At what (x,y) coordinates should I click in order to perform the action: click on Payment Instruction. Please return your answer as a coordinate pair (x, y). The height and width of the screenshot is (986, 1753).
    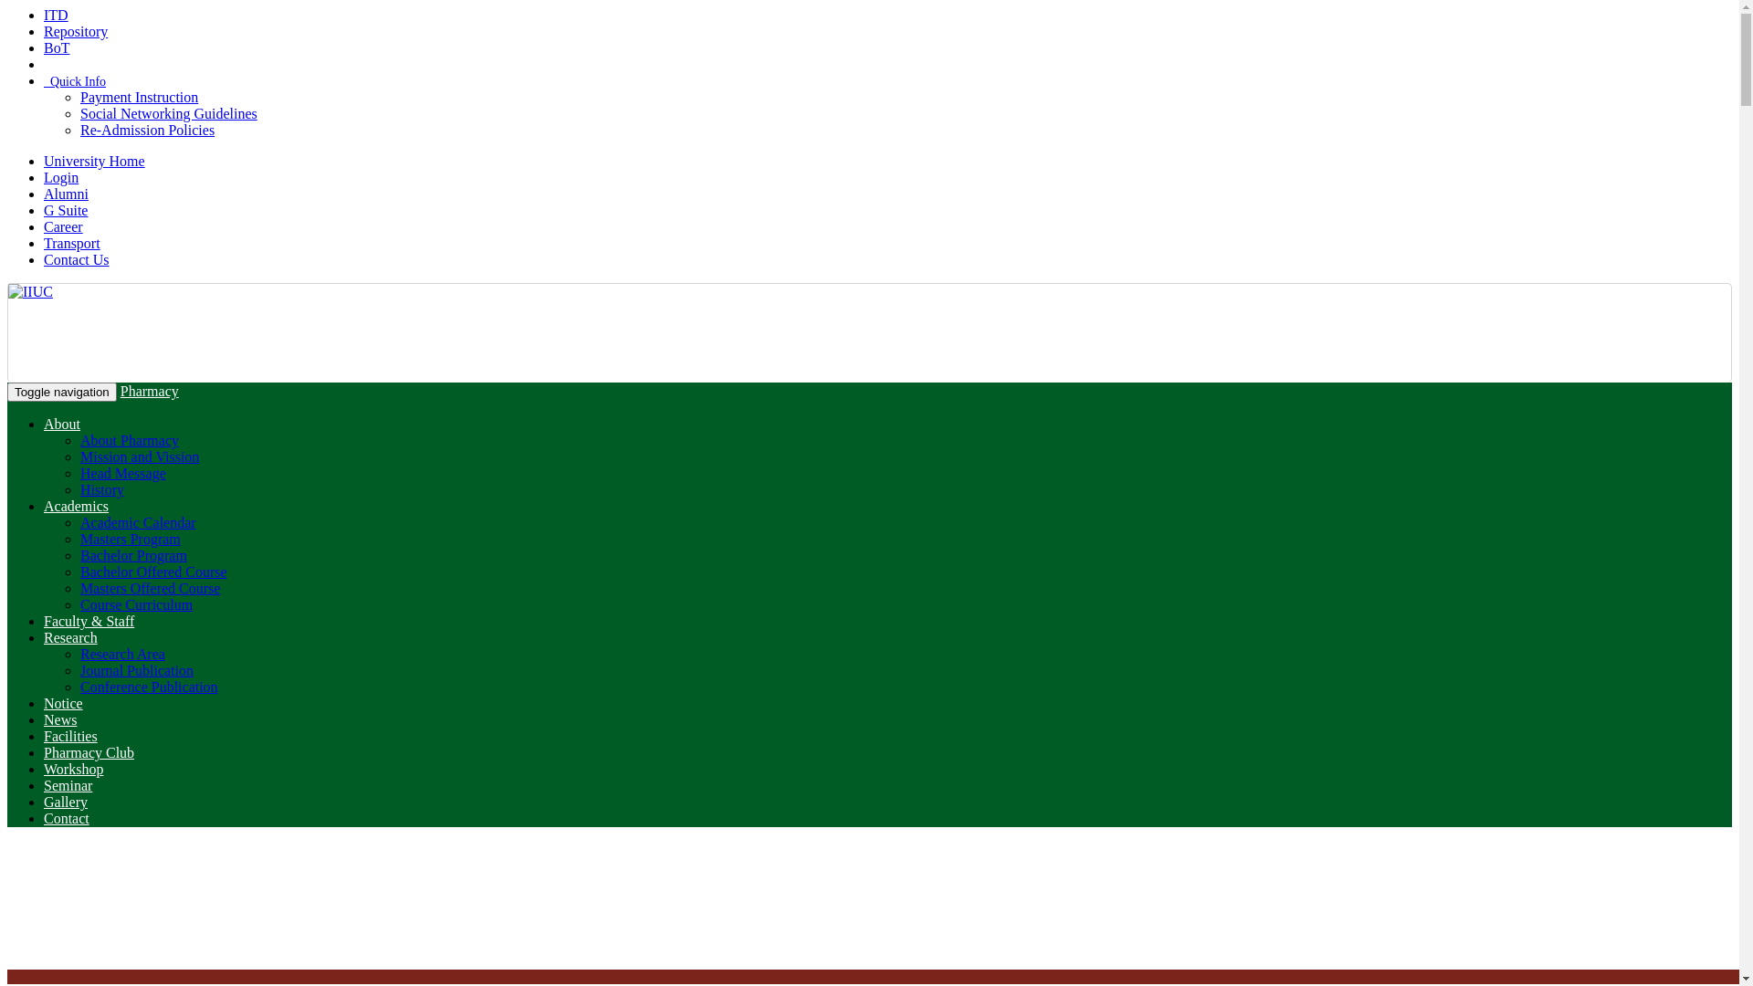
    Looking at the image, I should click on (139, 97).